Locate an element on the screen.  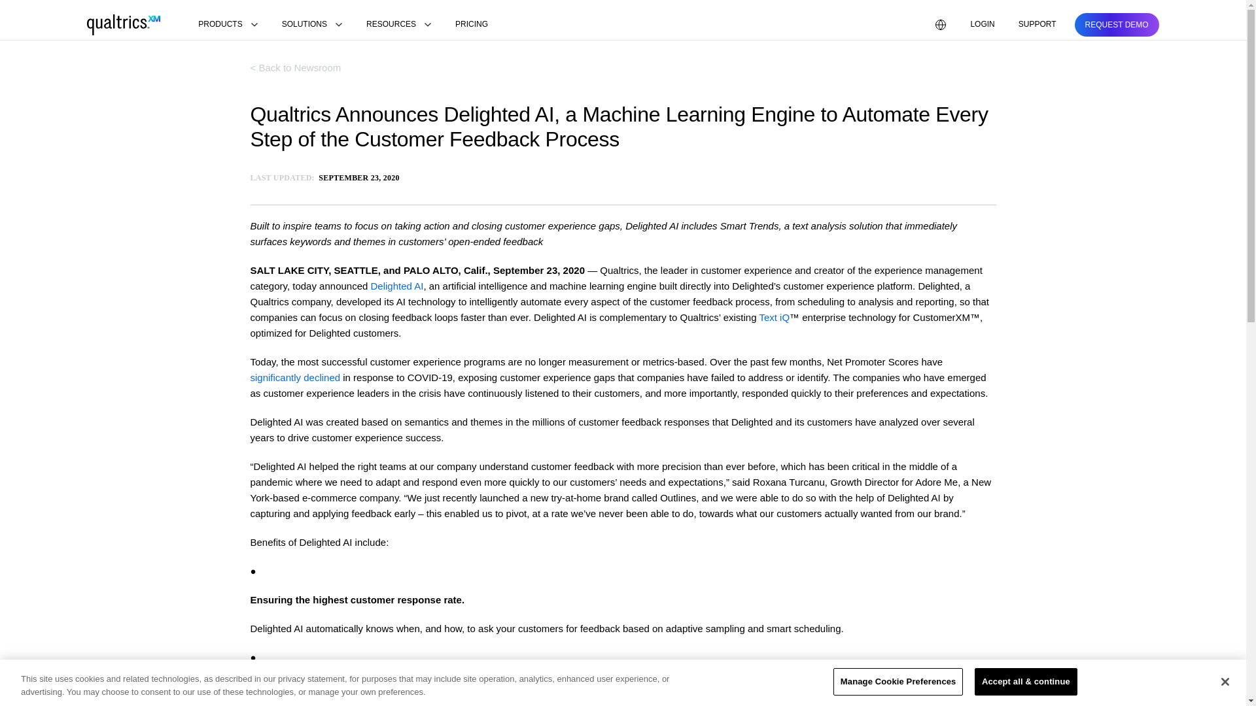
PRICING is located at coordinates (471, 25).